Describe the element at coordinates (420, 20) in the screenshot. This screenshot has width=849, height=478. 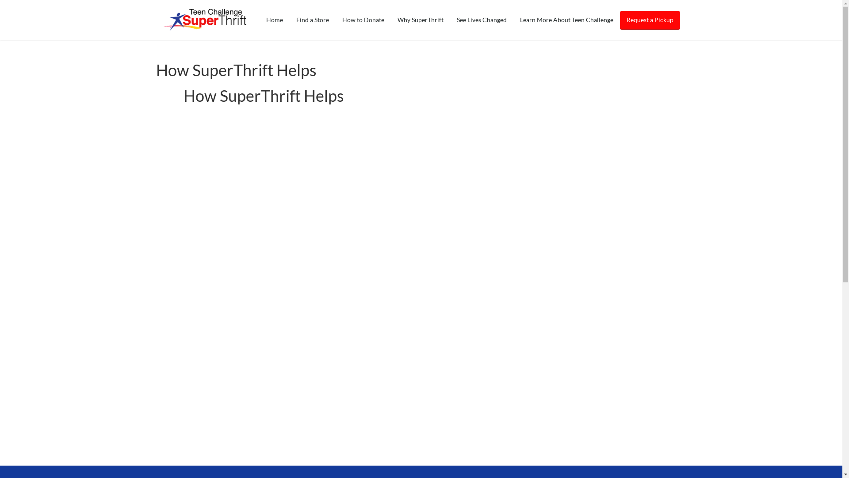
I see `Why SuperThrift` at that location.